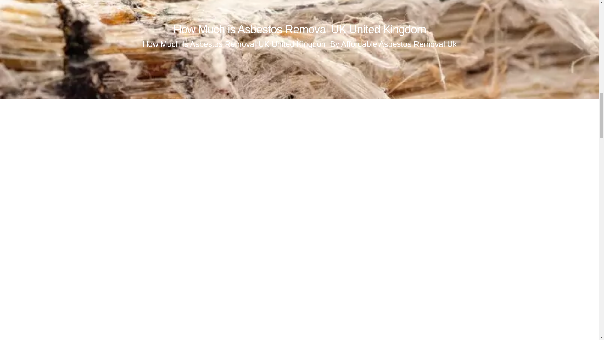 This screenshot has height=340, width=604. I want to click on Asbestos Removal Contractors in UK United Kingdom, so click(299, 271).